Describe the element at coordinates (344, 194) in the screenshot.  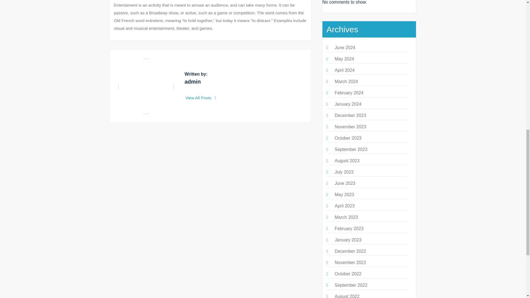
I see `May 2023` at that location.